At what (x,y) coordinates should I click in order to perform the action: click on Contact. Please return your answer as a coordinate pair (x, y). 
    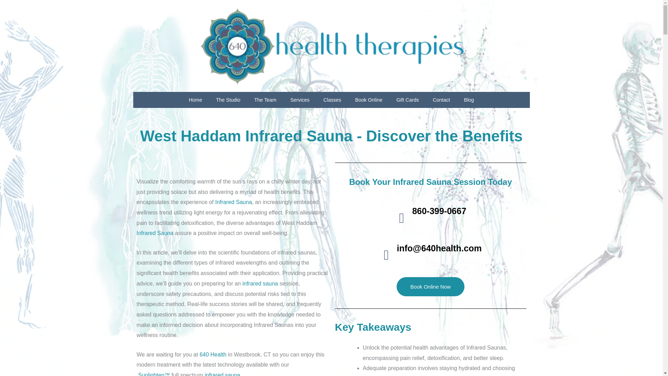
    Looking at the image, I should click on (441, 100).